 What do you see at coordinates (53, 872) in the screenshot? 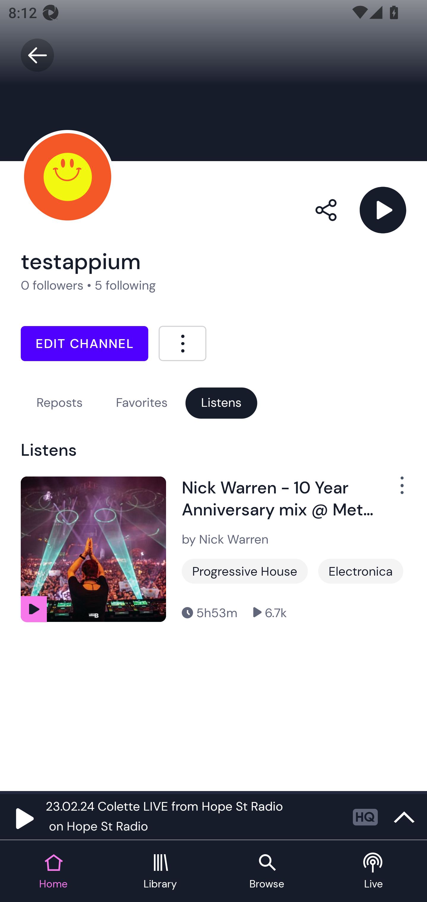
I see `Home tab Home` at bounding box center [53, 872].